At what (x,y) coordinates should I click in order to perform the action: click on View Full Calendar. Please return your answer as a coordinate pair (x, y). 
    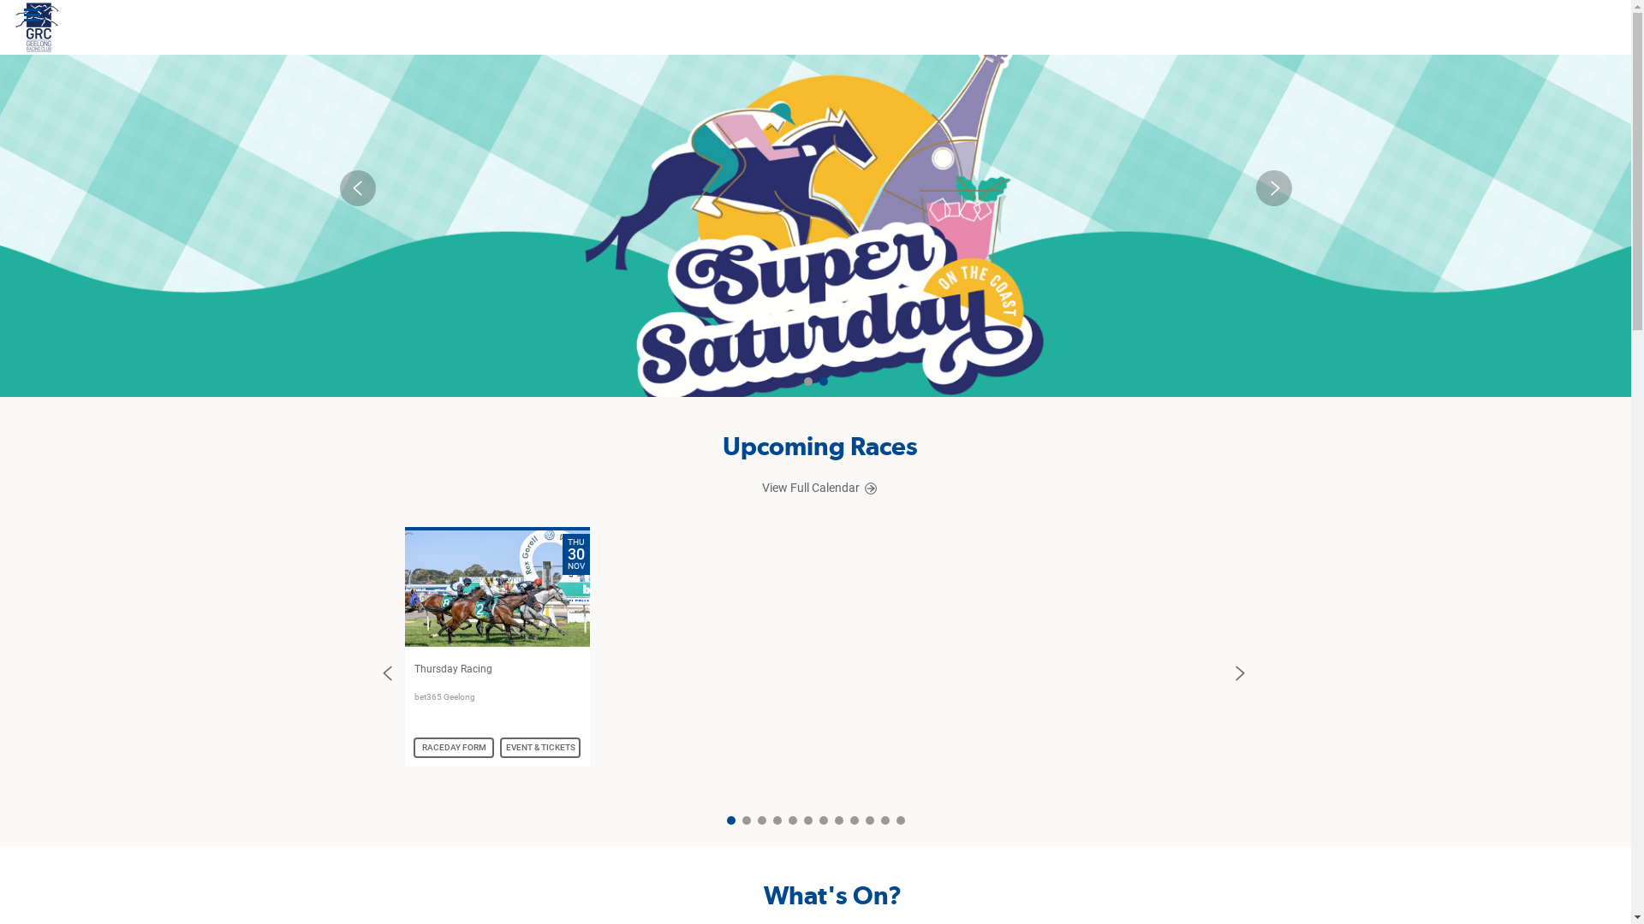
    Looking at the image, I should click on (820, 488).